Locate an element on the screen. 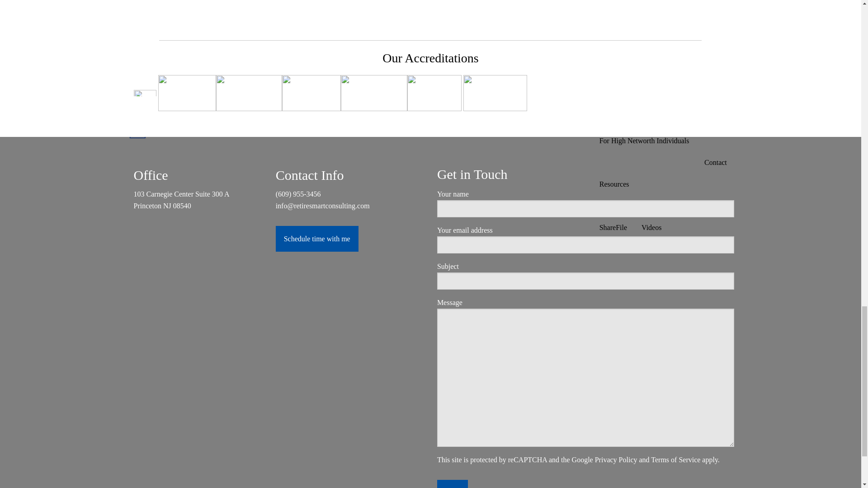  Schedule time with me is located at coordinates (317, 239).